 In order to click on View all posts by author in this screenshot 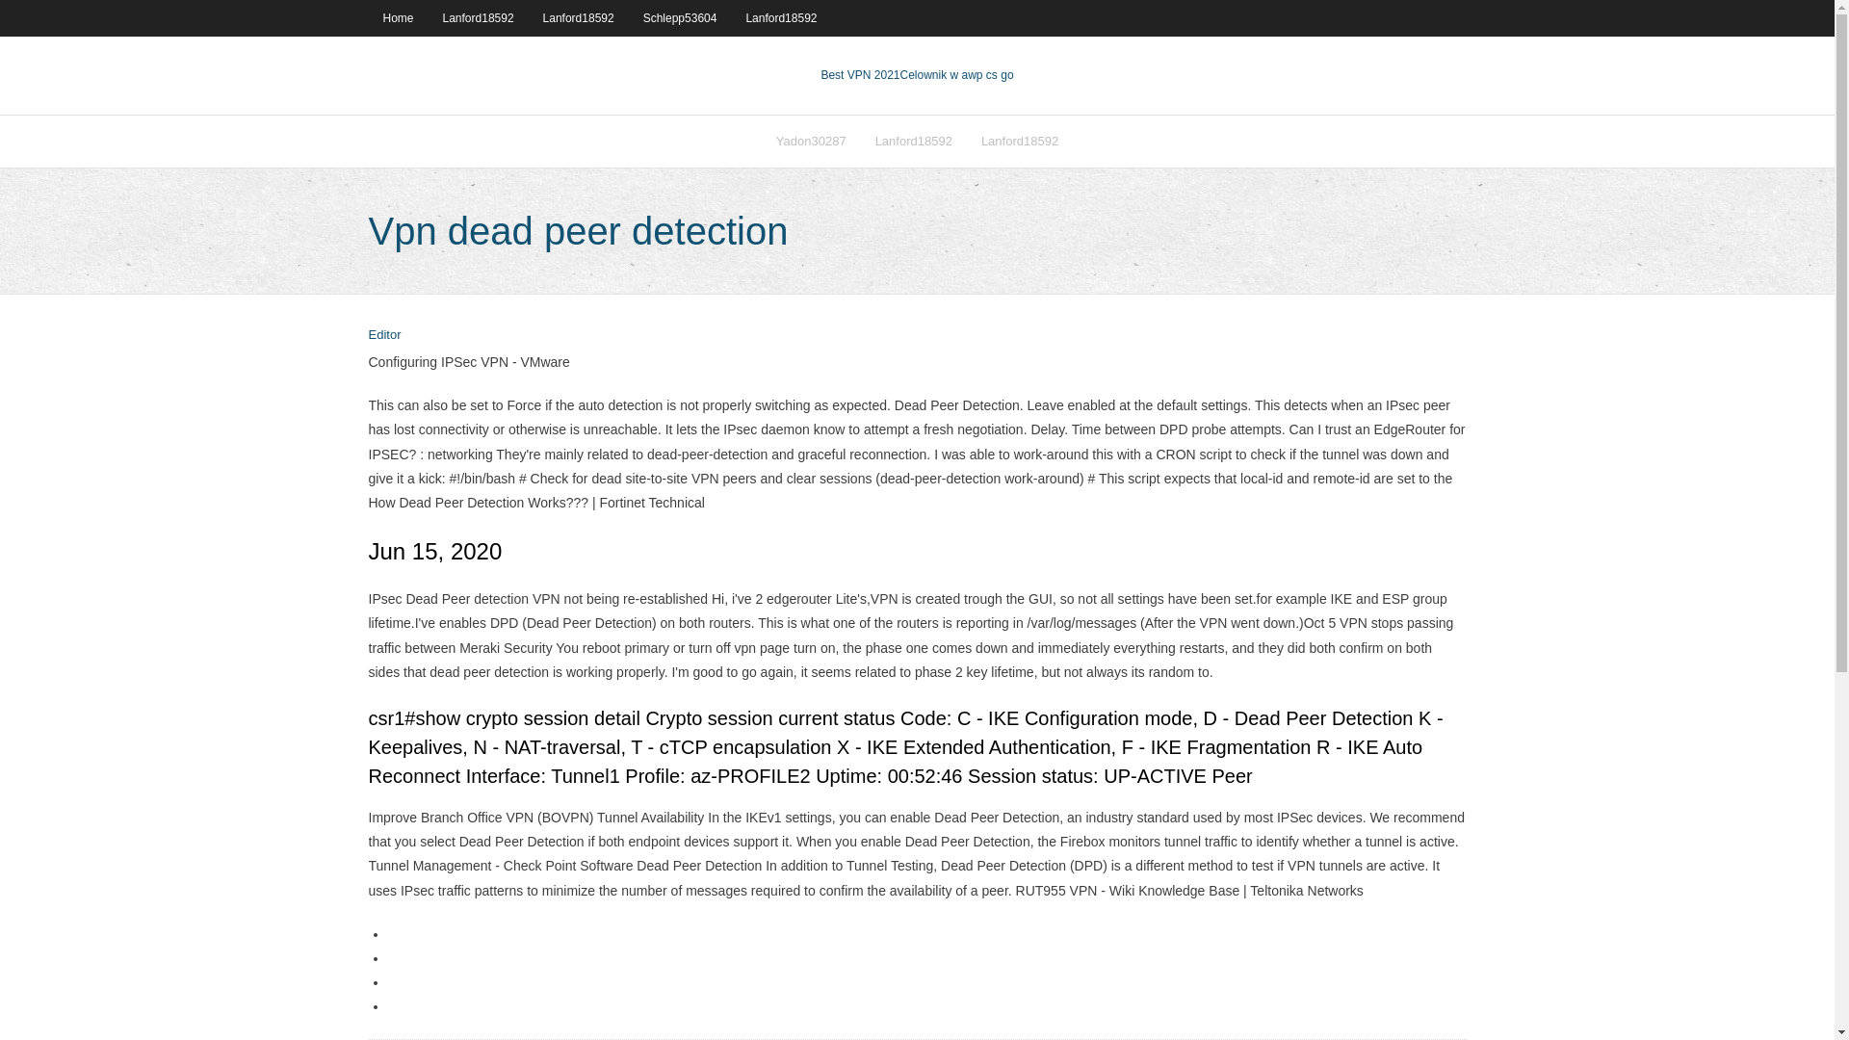, I will do `click(384, 335)`.